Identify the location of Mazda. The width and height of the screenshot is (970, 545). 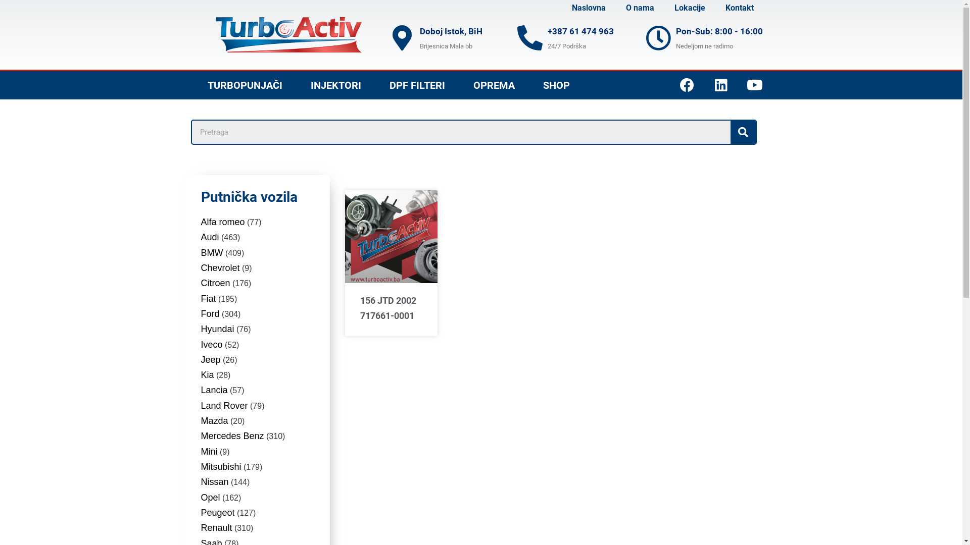
(215, 421).